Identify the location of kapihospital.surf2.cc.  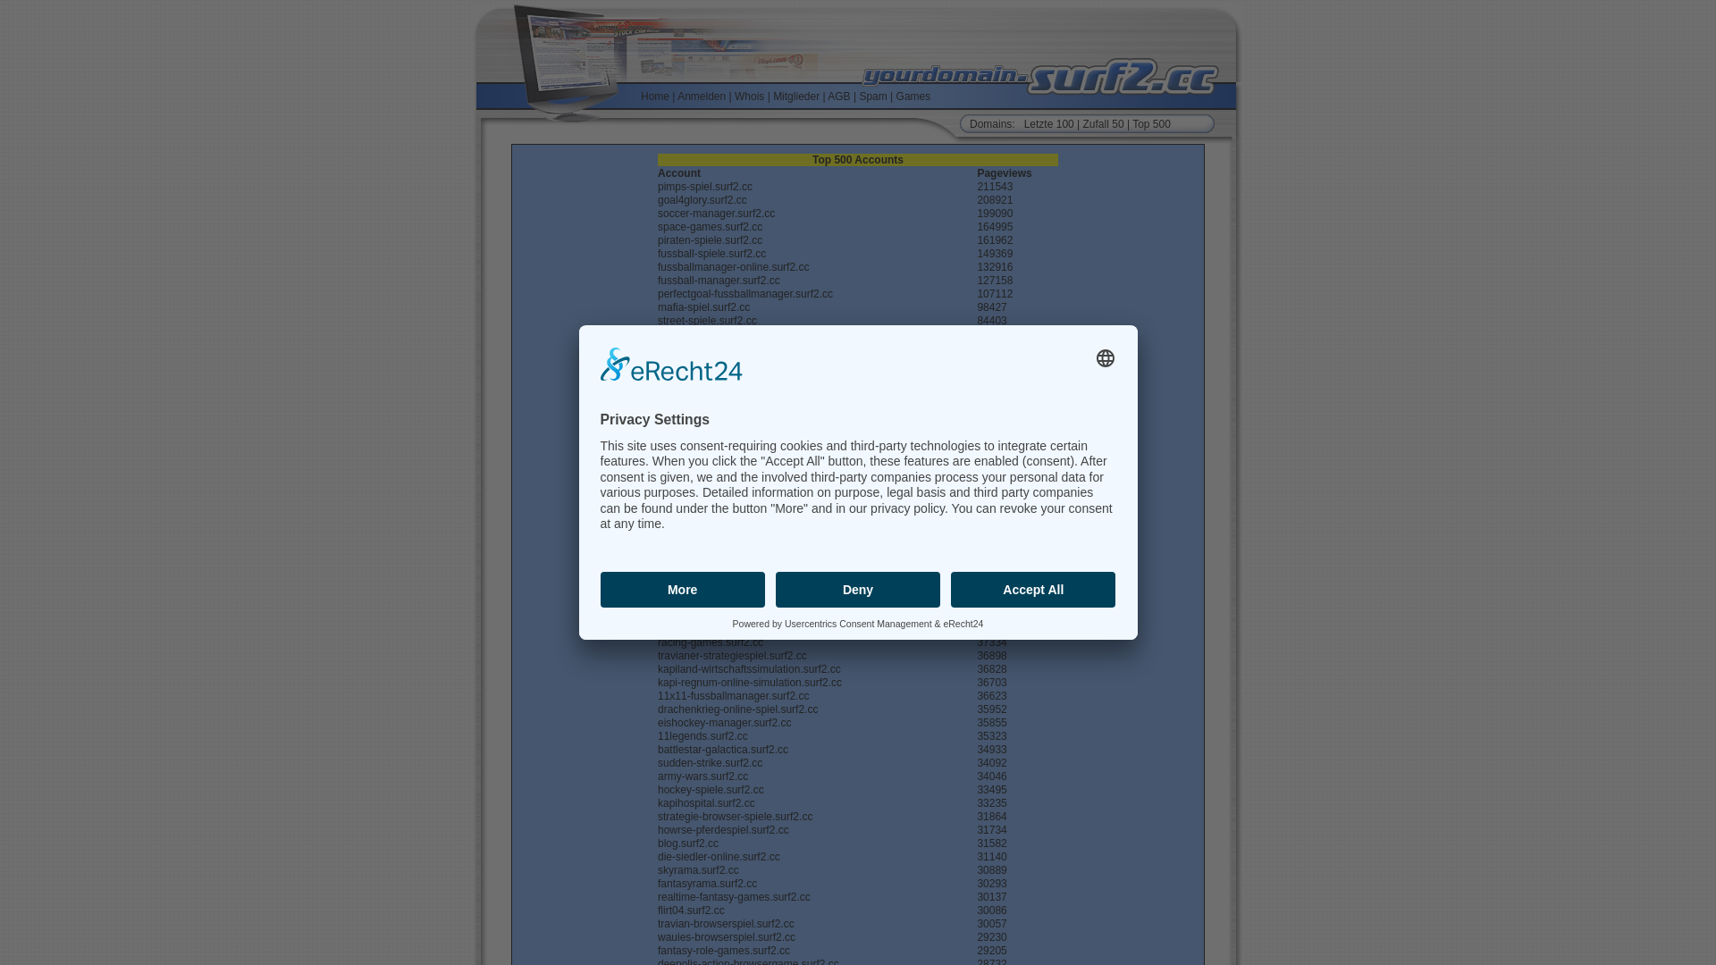
(706, 803).